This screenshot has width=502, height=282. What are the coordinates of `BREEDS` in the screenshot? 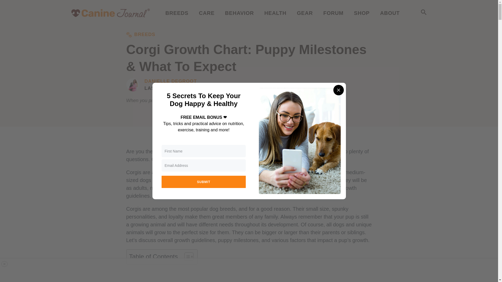 It's located at (177, 13).